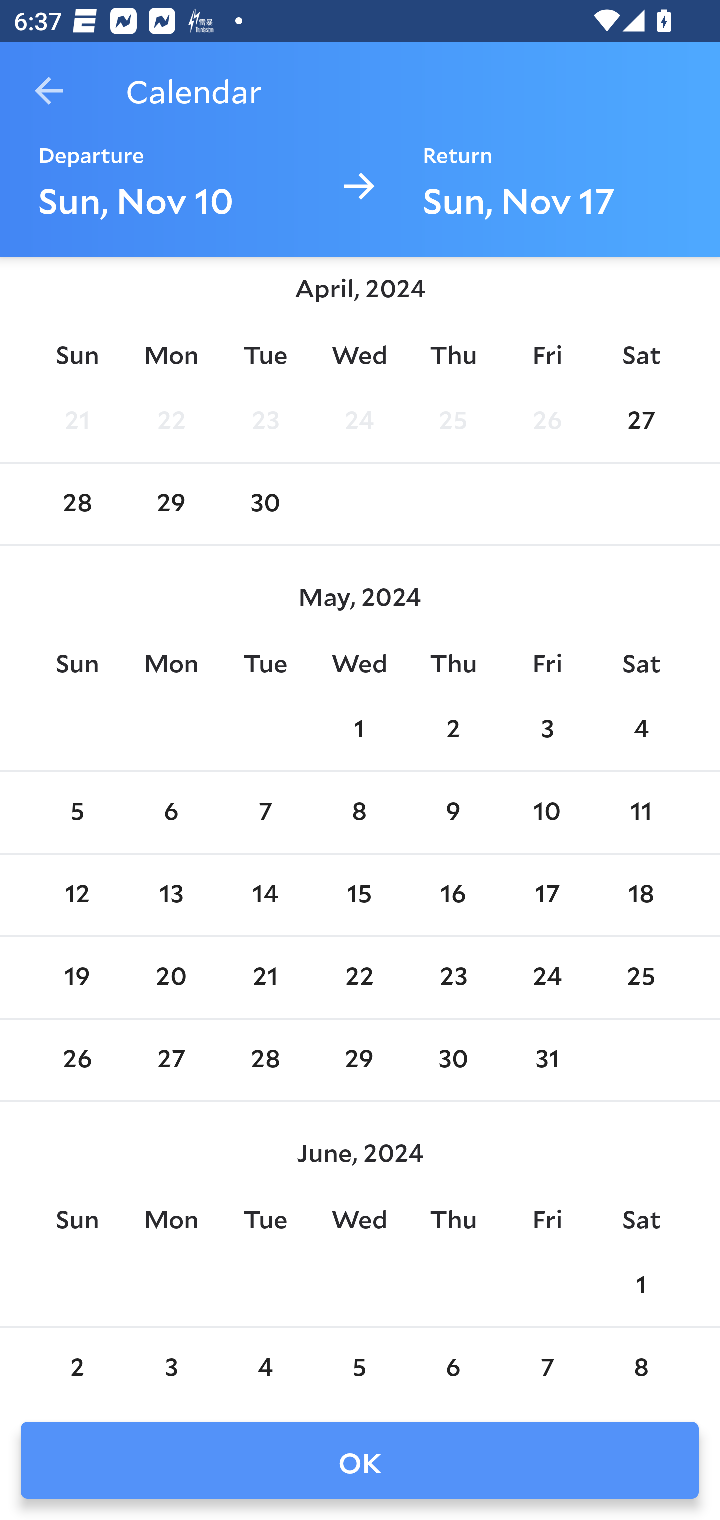  What do you see at coordinates (547, 1368) in the screenshot?
I see `7` at bounding box center [547, 1368].